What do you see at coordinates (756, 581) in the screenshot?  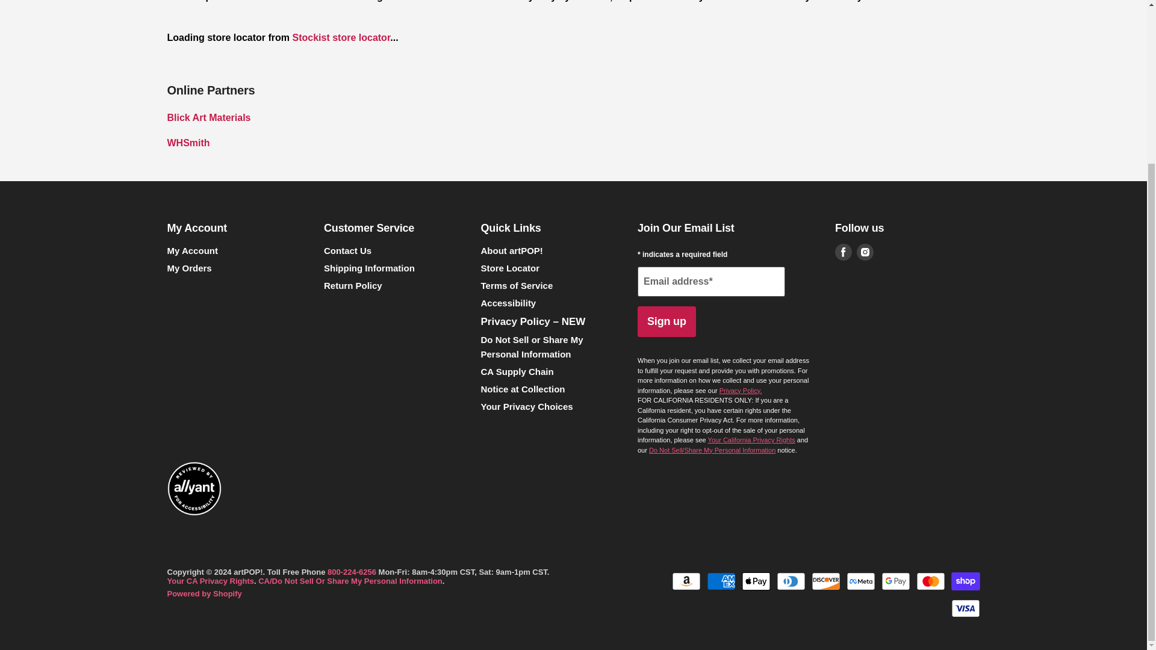 I see `Apple Pay` at bounding box center [756, 581].